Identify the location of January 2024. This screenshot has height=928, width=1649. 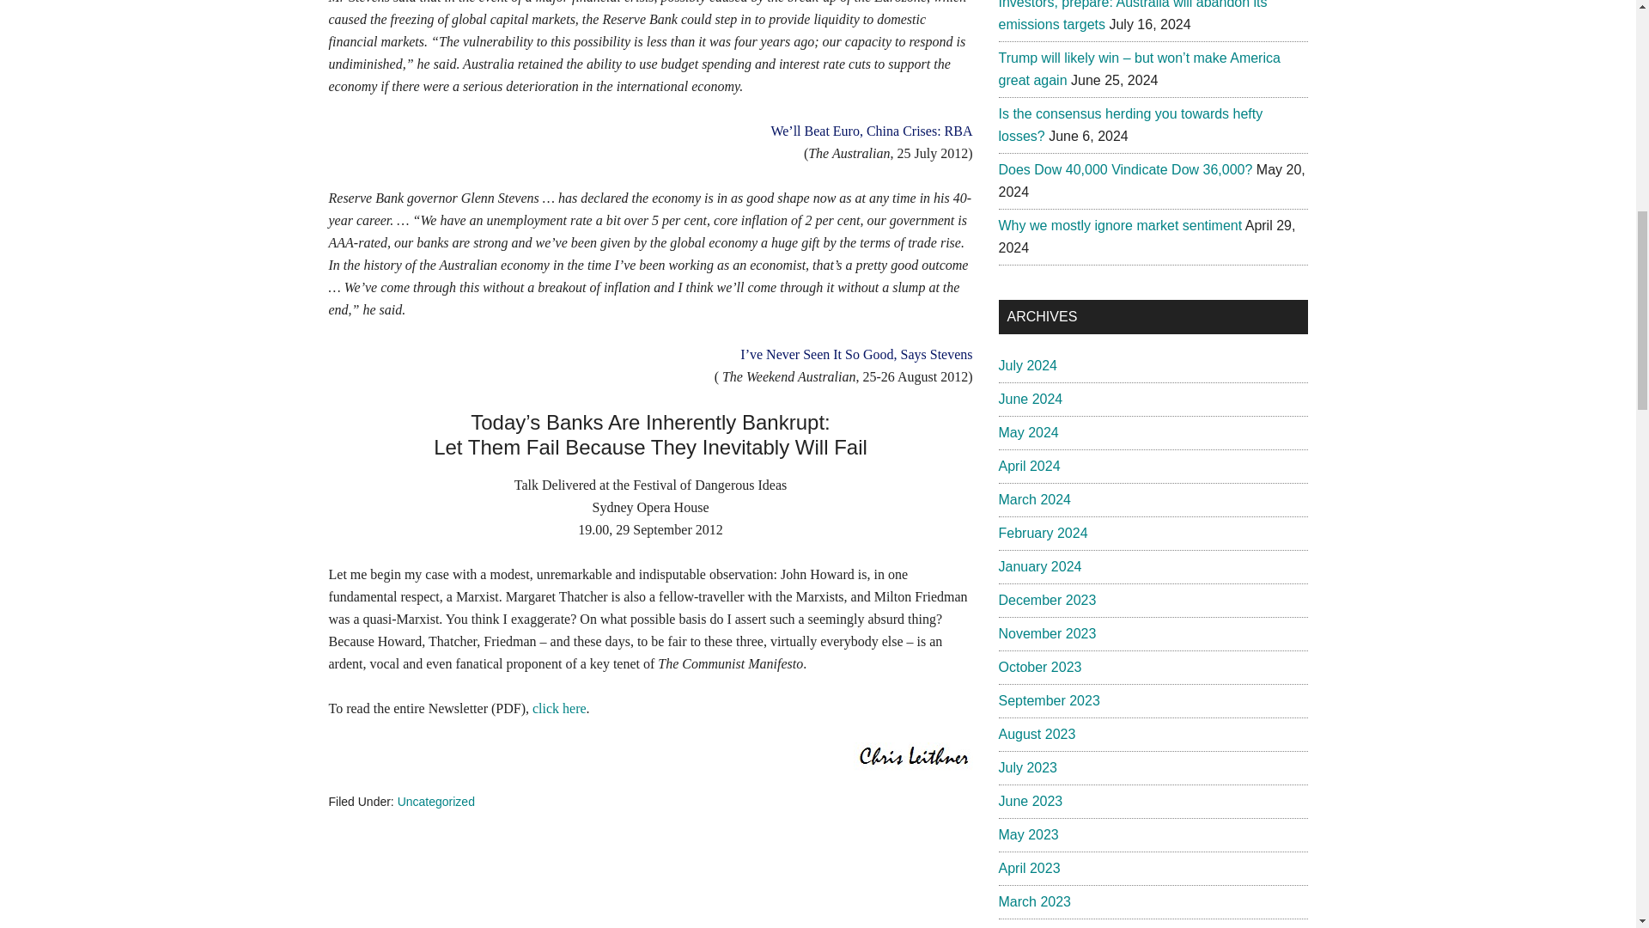
(1039, 567).